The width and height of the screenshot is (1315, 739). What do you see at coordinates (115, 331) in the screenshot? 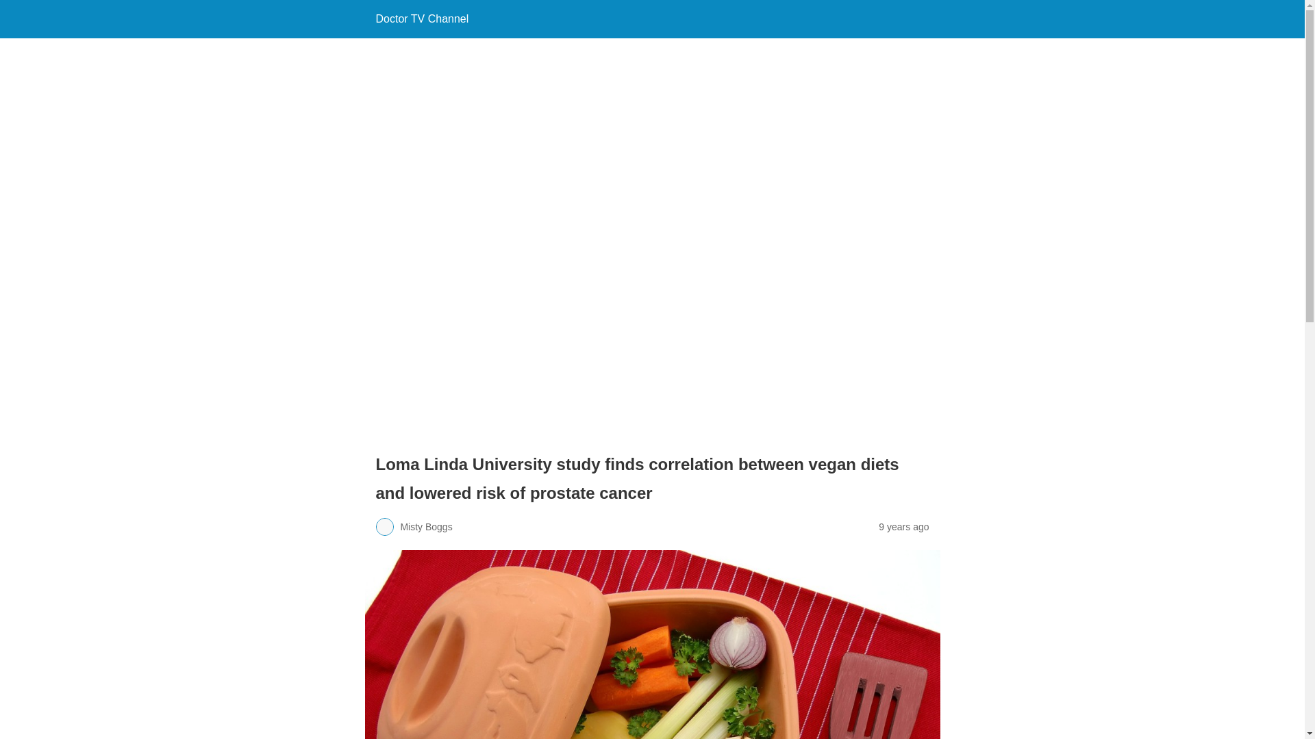
I see `3rd party ad content` at bounding box center [115, 331].